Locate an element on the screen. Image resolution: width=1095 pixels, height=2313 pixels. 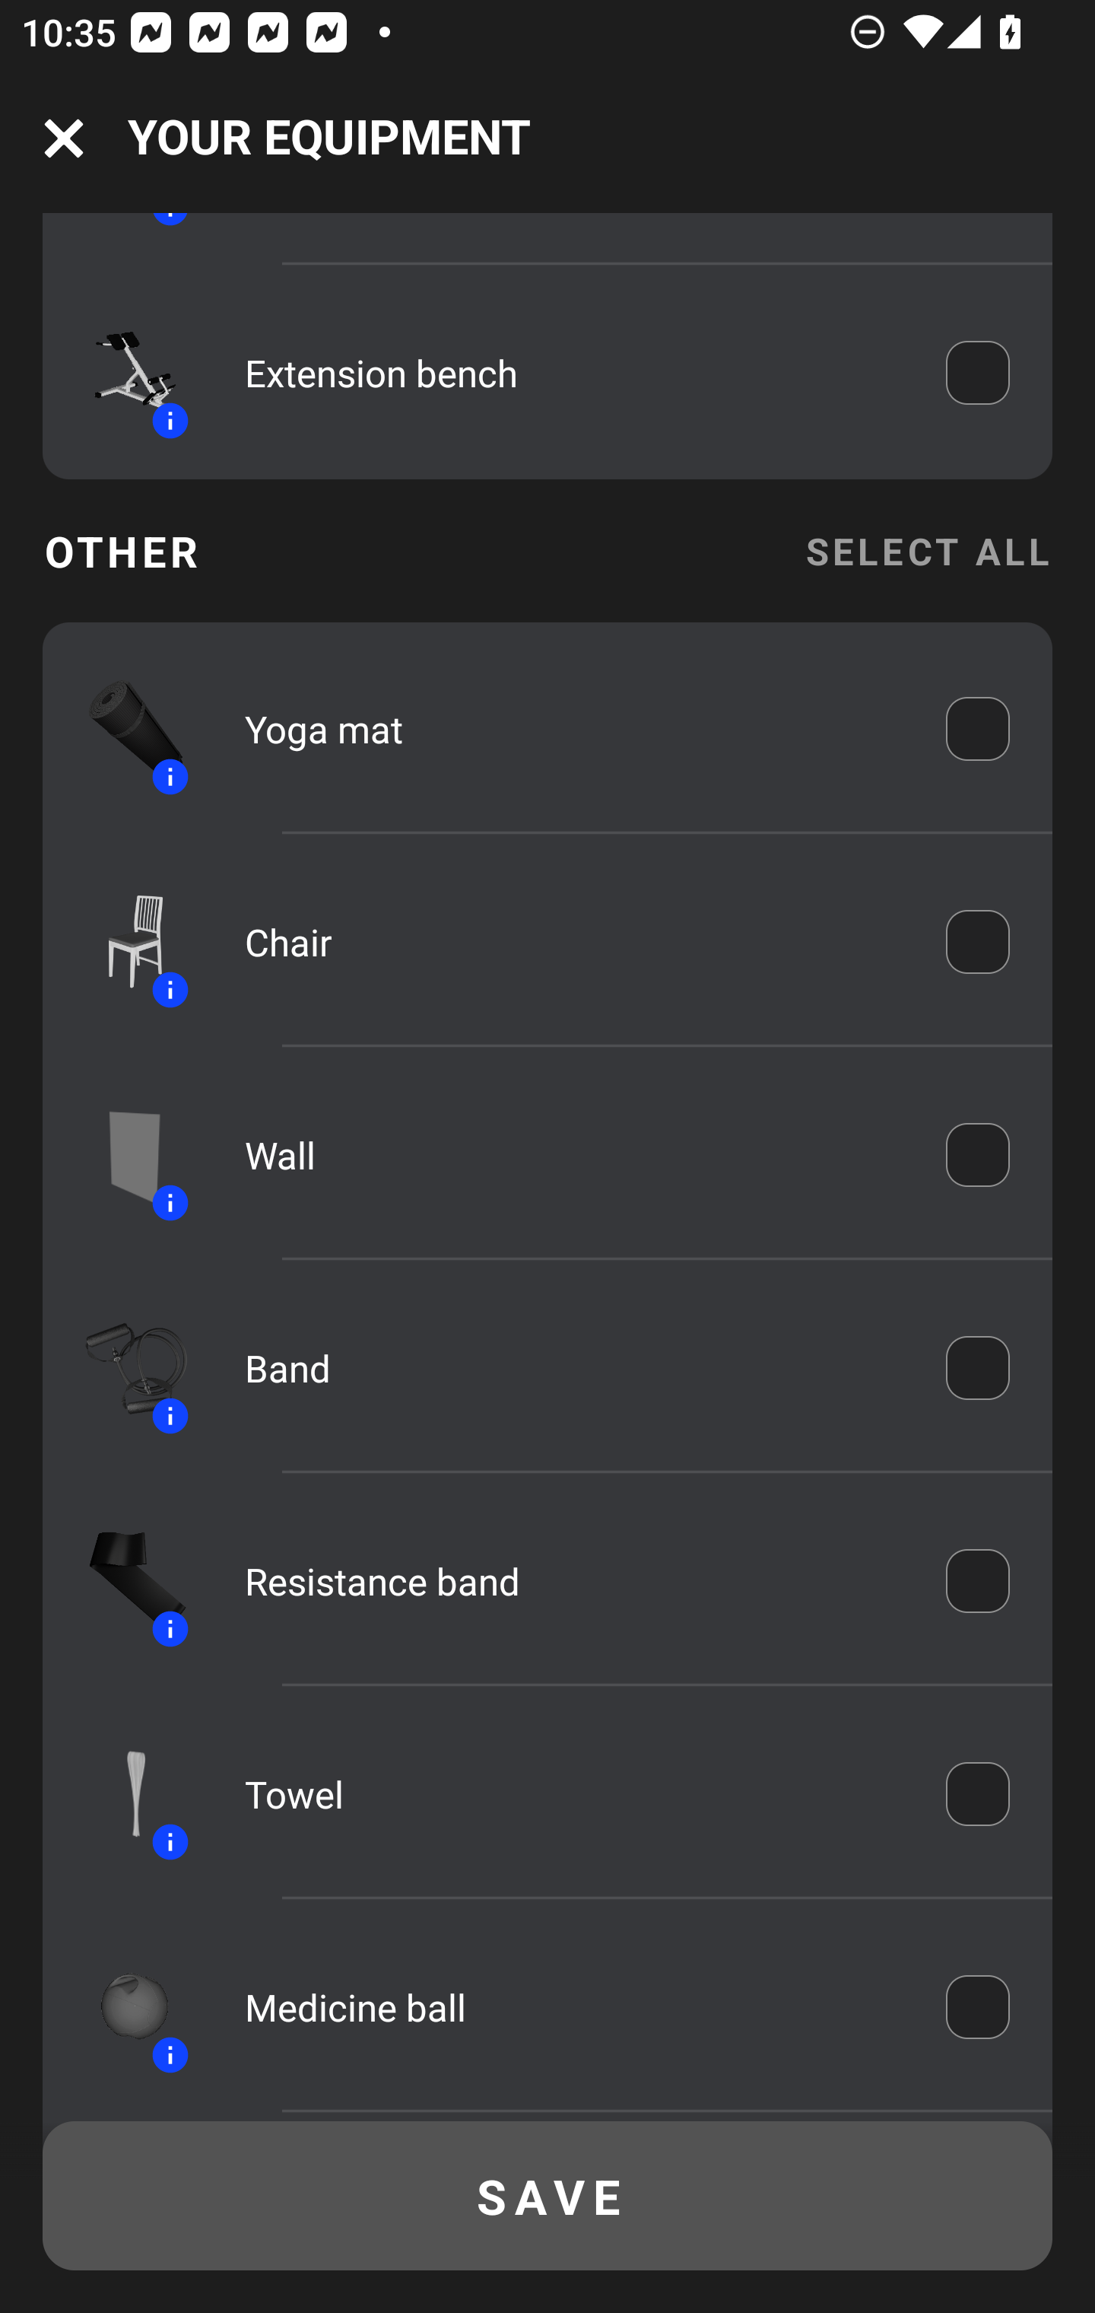
Chair is located at coordinates (574, 942).